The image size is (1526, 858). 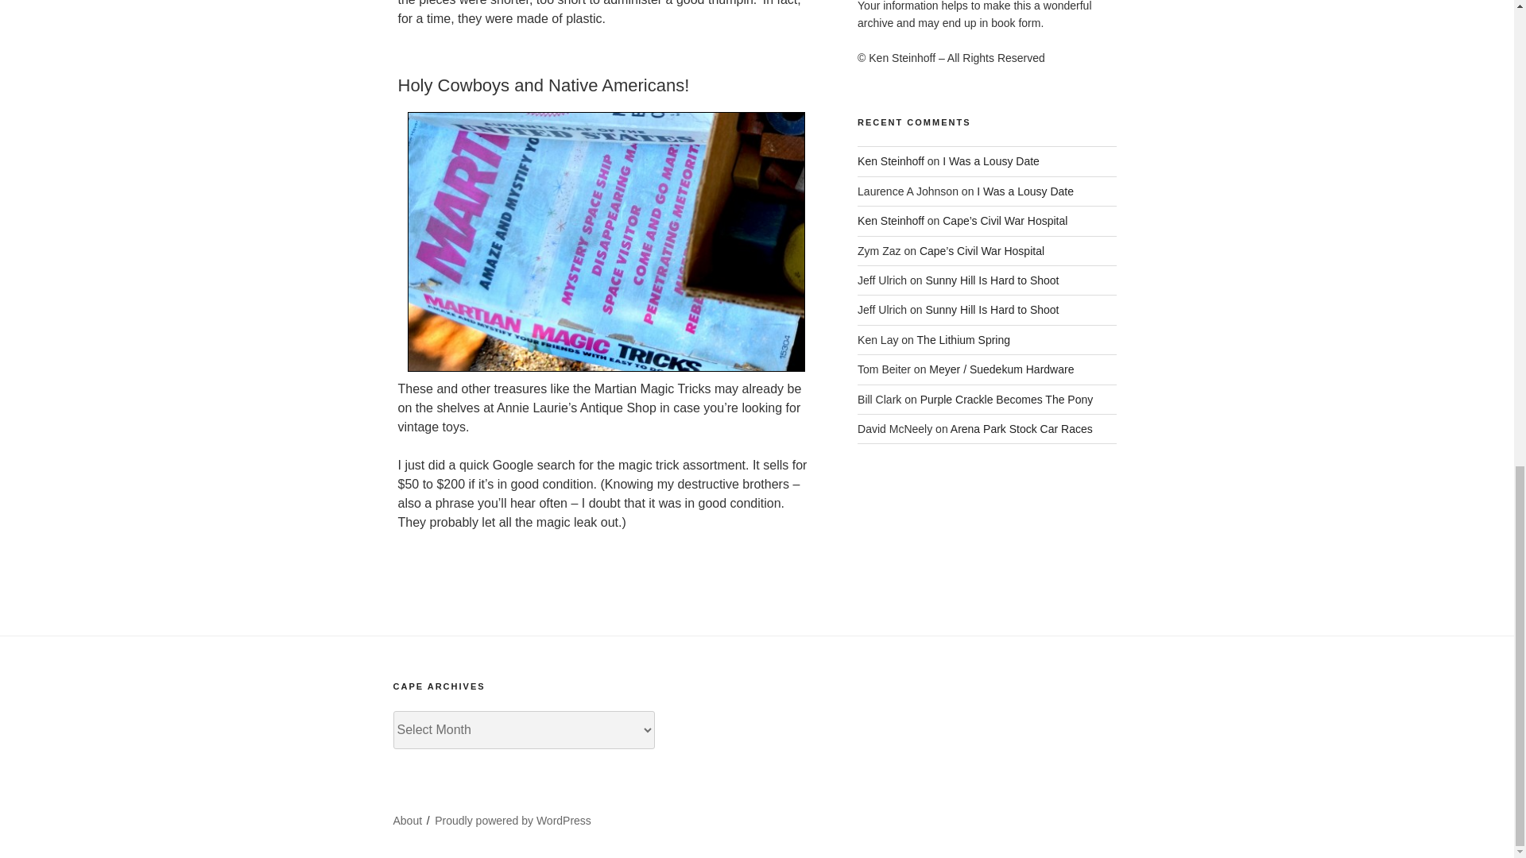 What do you see at coordinates (963, 340) in the screenshot?
I see `The Lithium Spring` at bounding box center [963, 340].